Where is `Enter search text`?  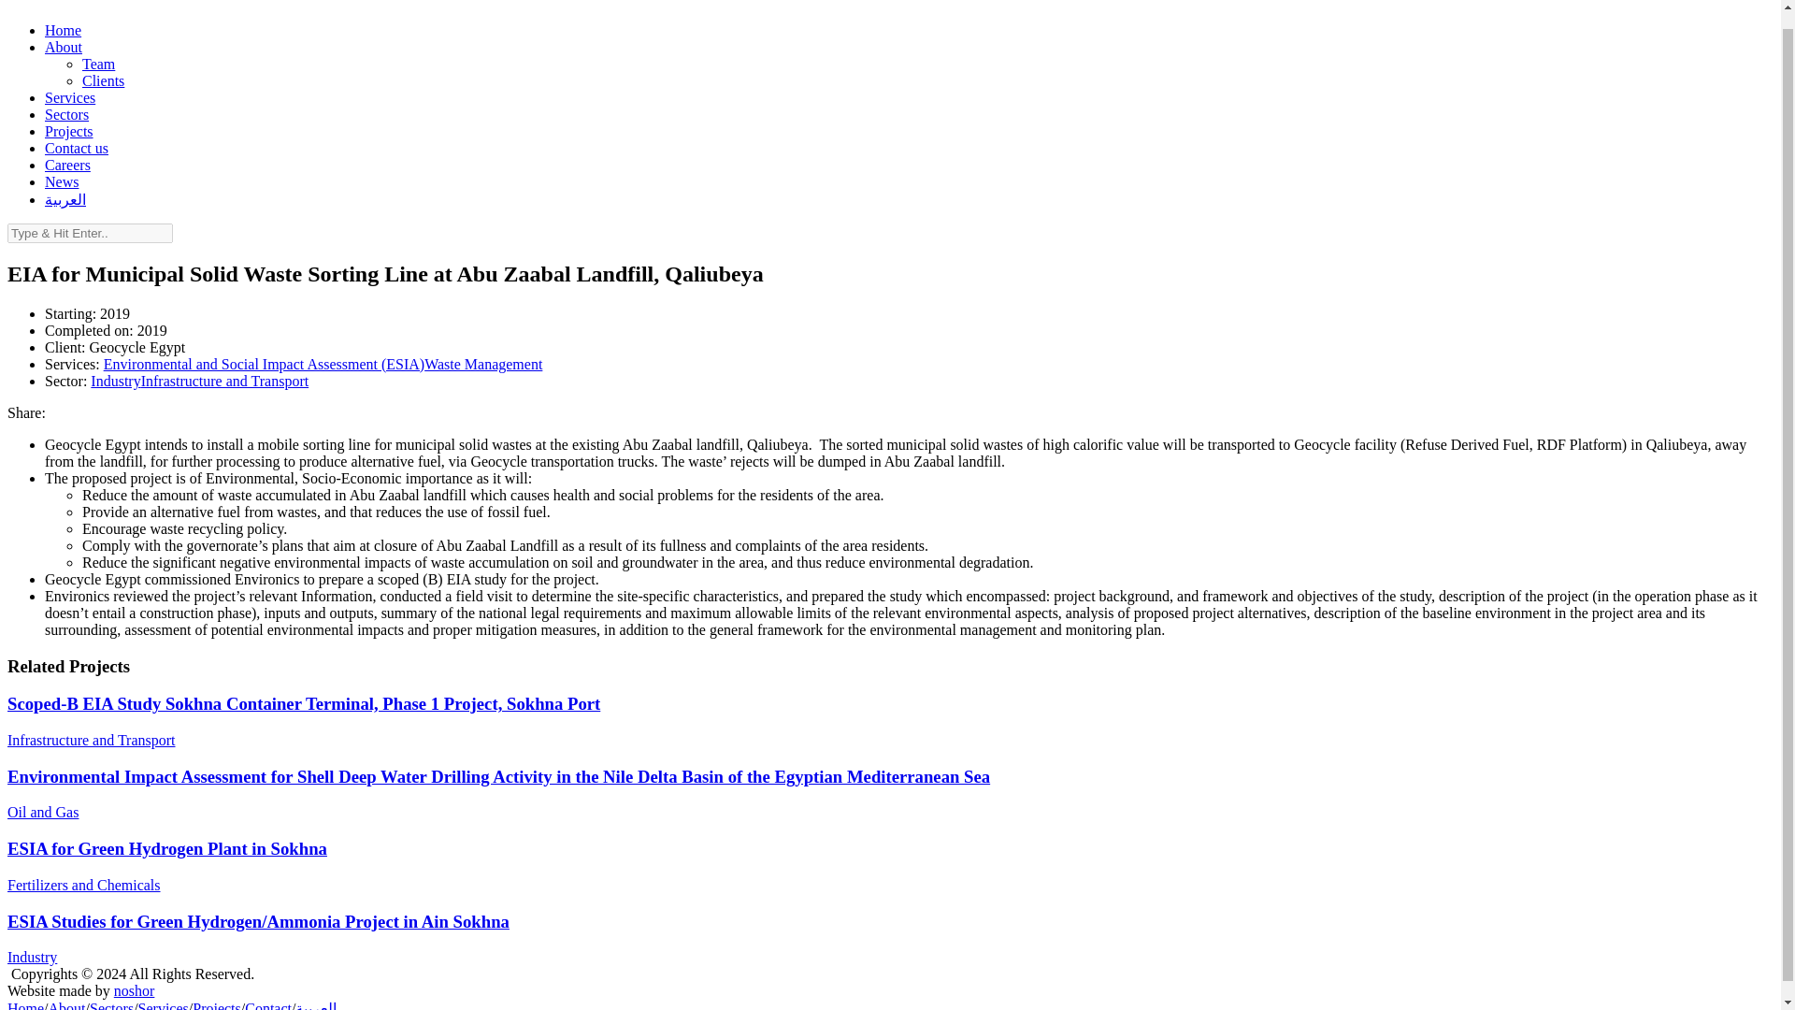 Enter search text is located at coordinates (90, 233).